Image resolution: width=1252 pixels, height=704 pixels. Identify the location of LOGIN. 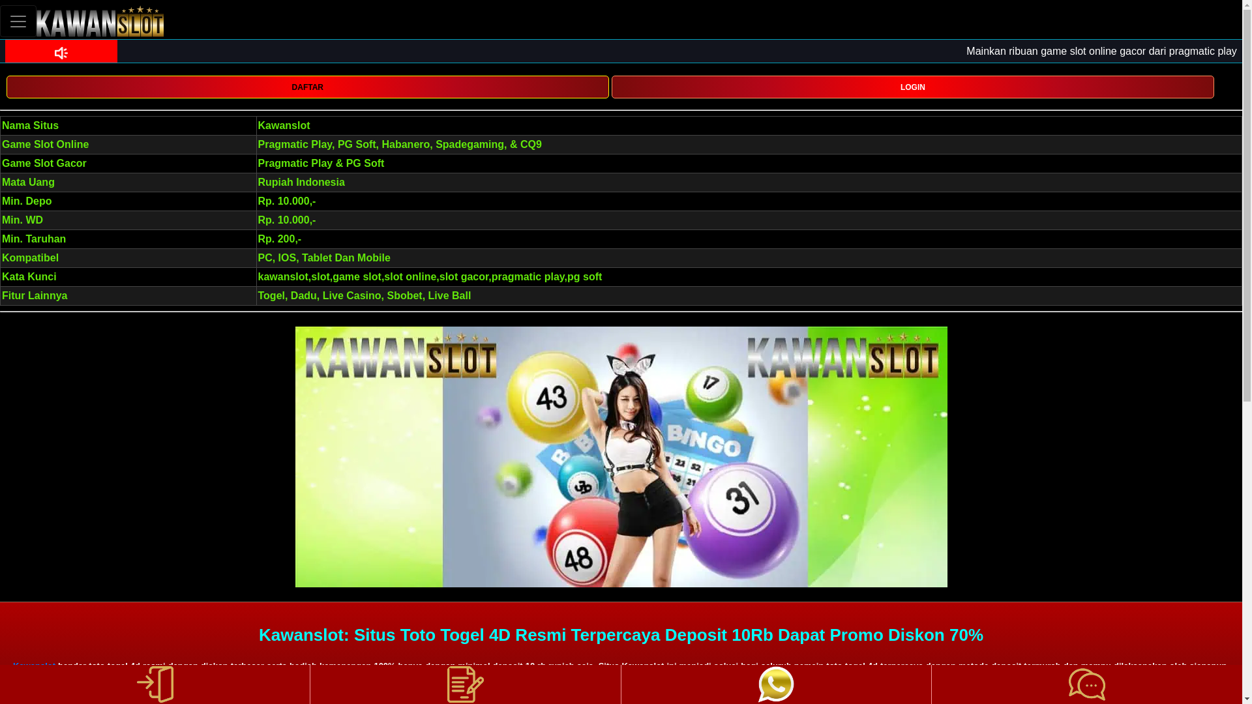
(913, 87).